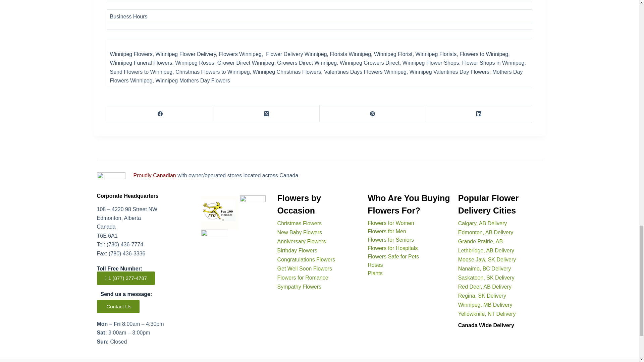  I want to click on Anniversary Flowers, so click(302, 241).